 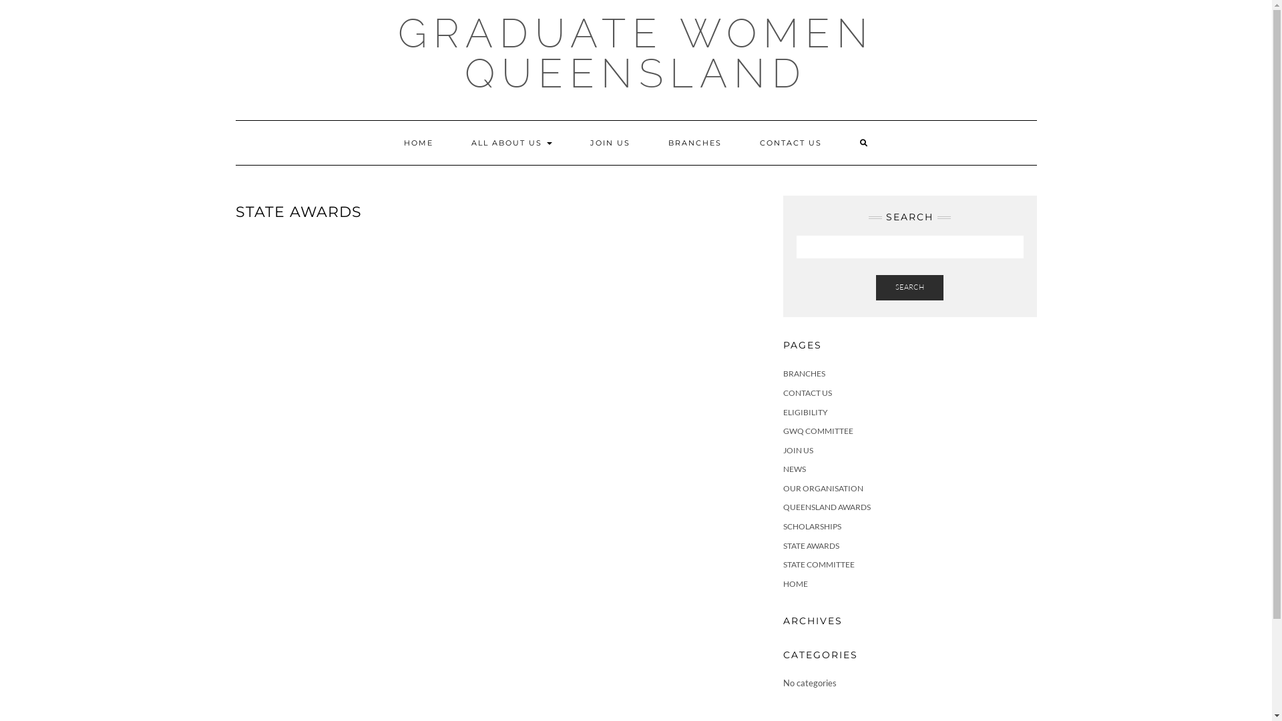 I want to click on STATE AWARDS, so click(x=811, y=546).